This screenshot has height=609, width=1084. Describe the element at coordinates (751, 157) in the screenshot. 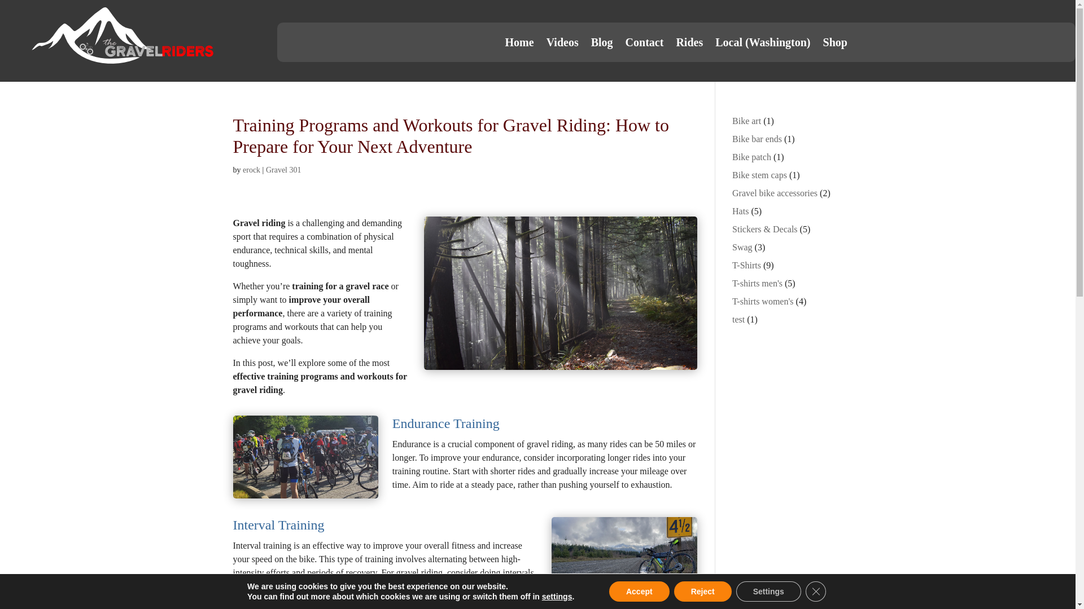

I see `Bike patch` at that location.